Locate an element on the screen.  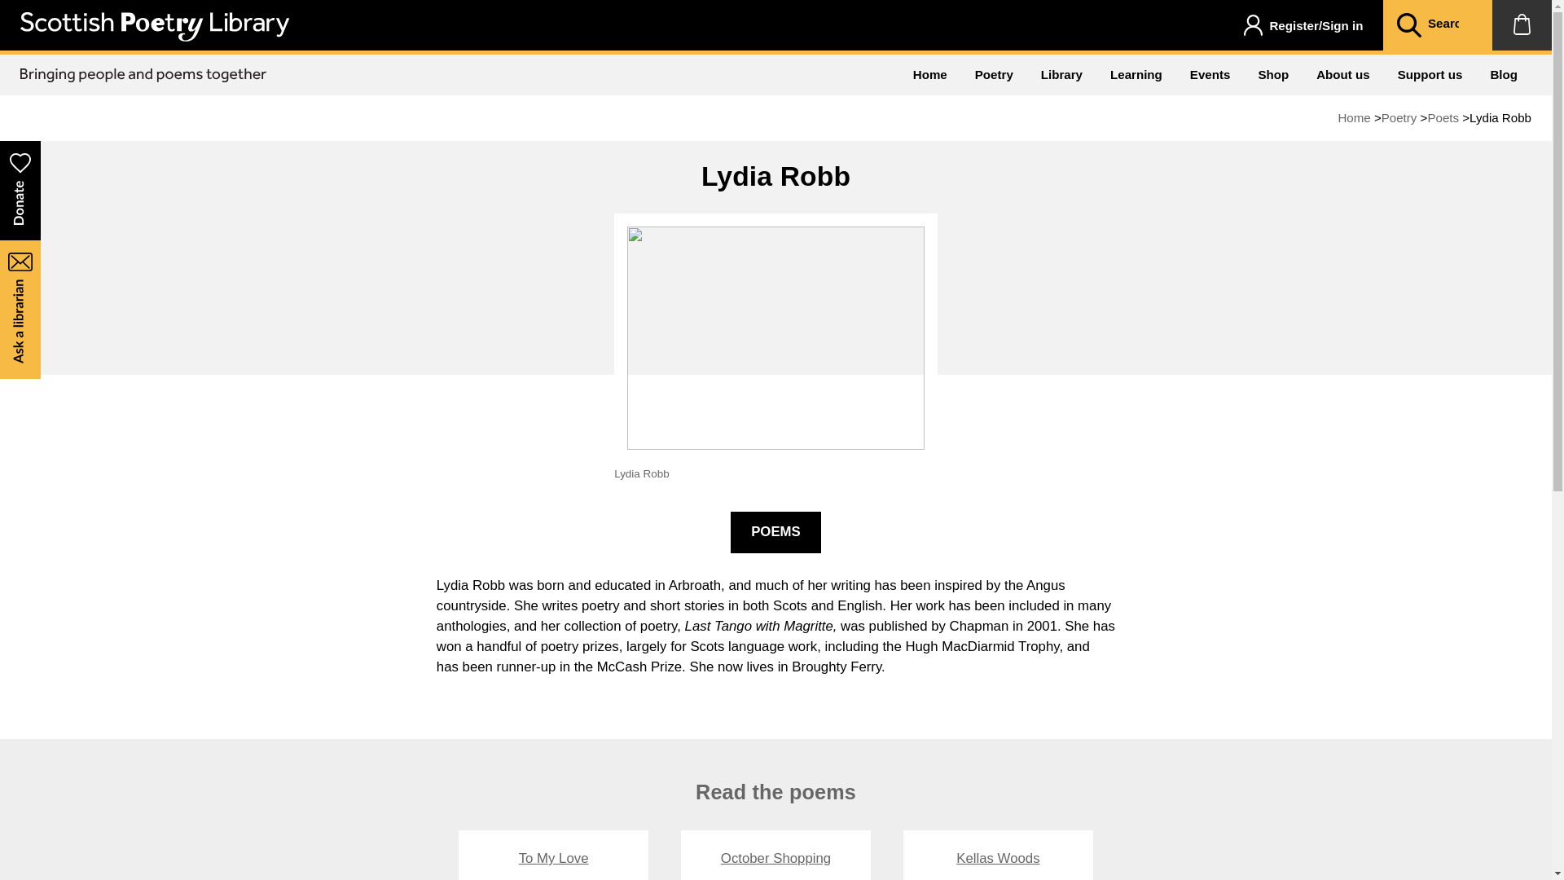
Learning is located at coordinates (1136, 74).